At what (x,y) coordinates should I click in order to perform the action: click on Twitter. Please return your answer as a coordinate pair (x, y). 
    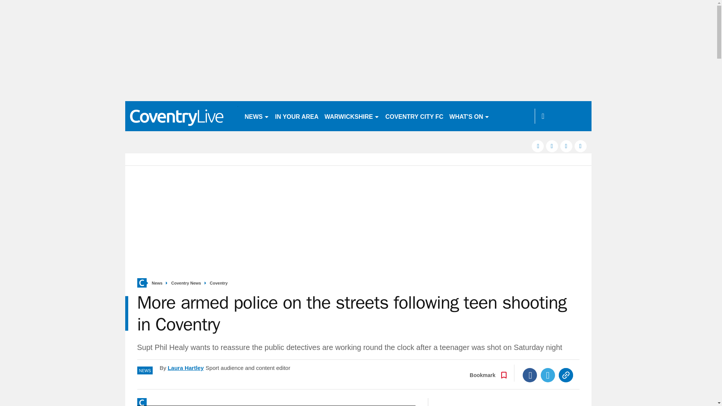
    Looking at the image, I should click on (548, 375).